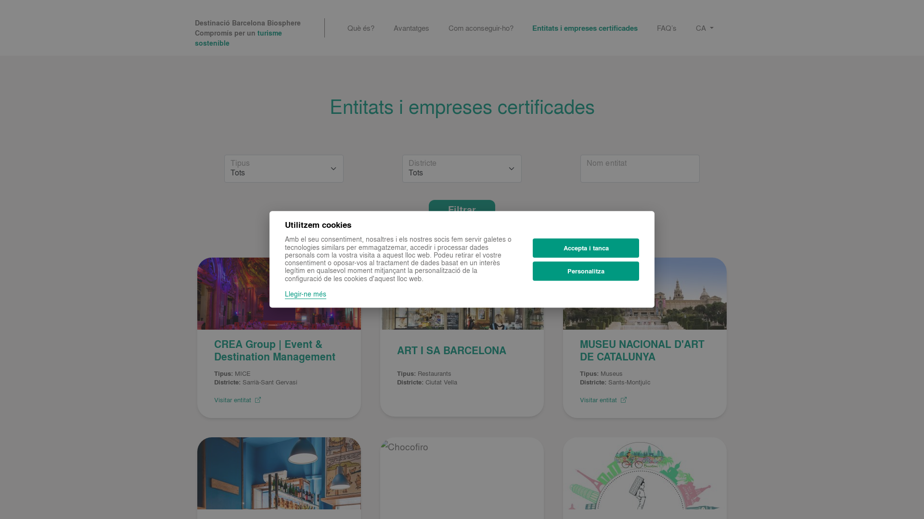 This screenshot has height=519, width=924. What do you see at coordinates (585, 28) in the screenshot?
I see `Entitats i empreses certificades` at bounding box center [585, 28].